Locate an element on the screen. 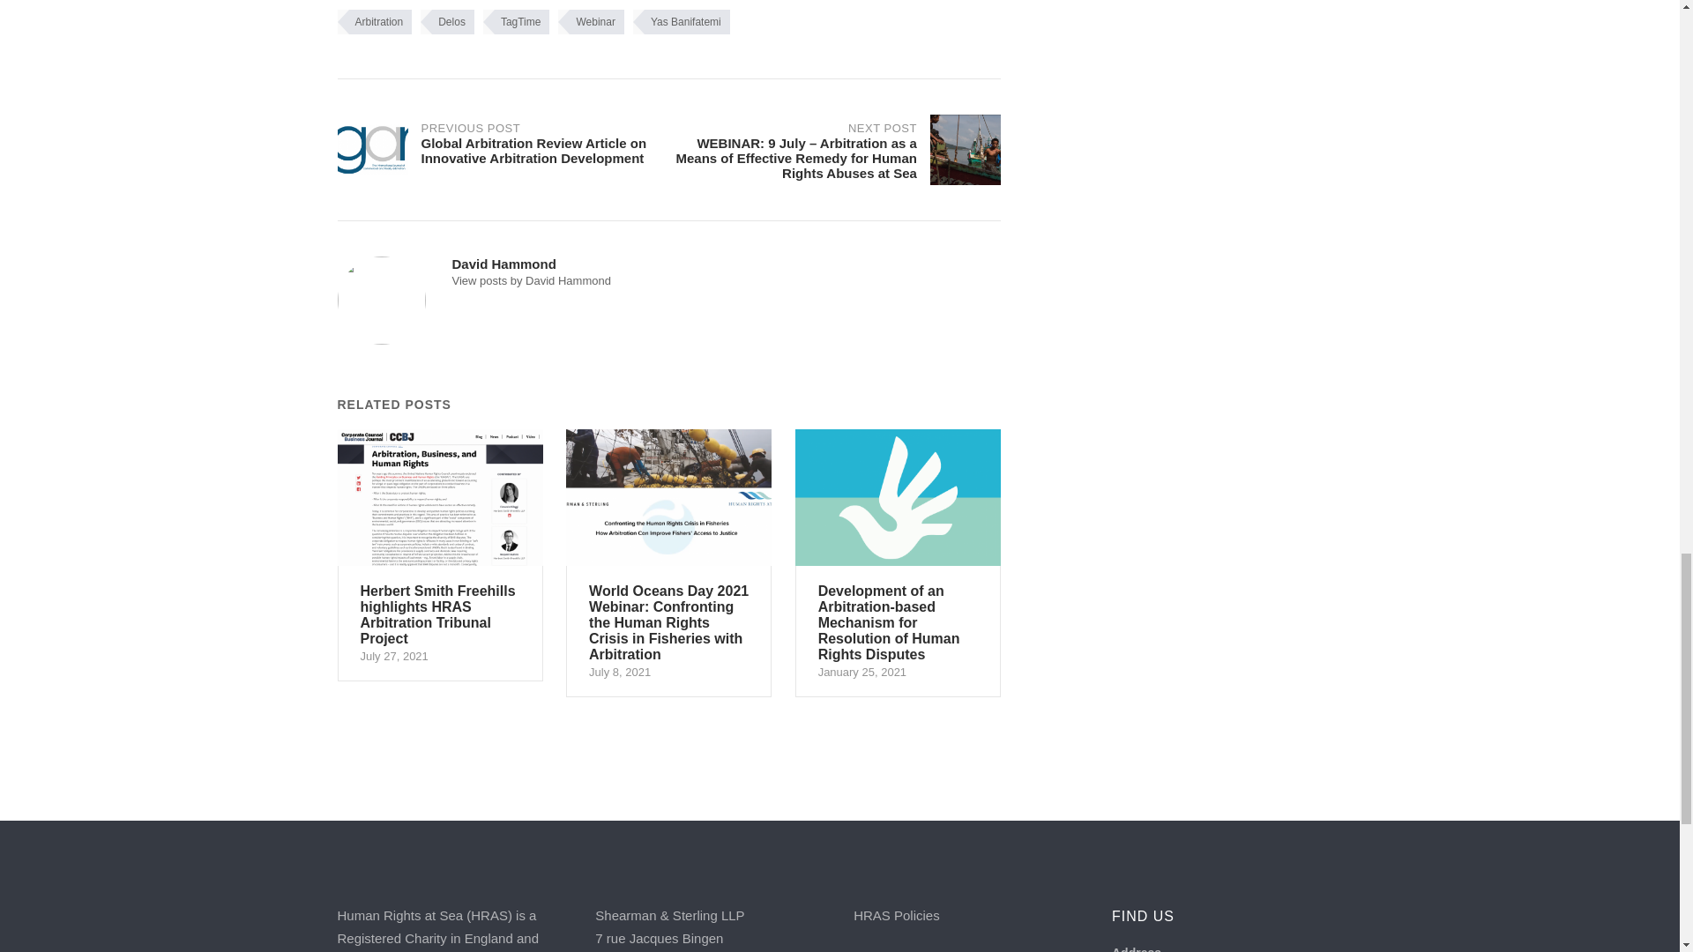 The image size is (1693, 952). Webinar is located at coordinates (591, 21).